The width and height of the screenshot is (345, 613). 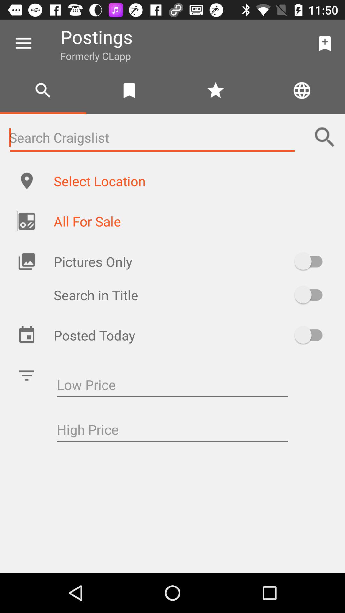 I want to click on turn on the icon next to the postings icon, so click(x=23, y=43).